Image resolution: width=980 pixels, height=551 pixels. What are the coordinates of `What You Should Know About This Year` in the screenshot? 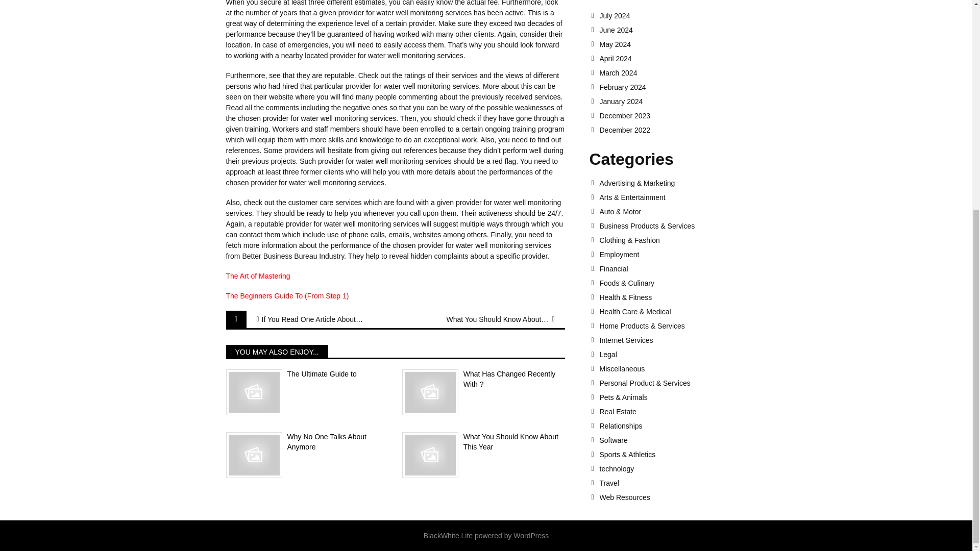 It's located at (483, 442).